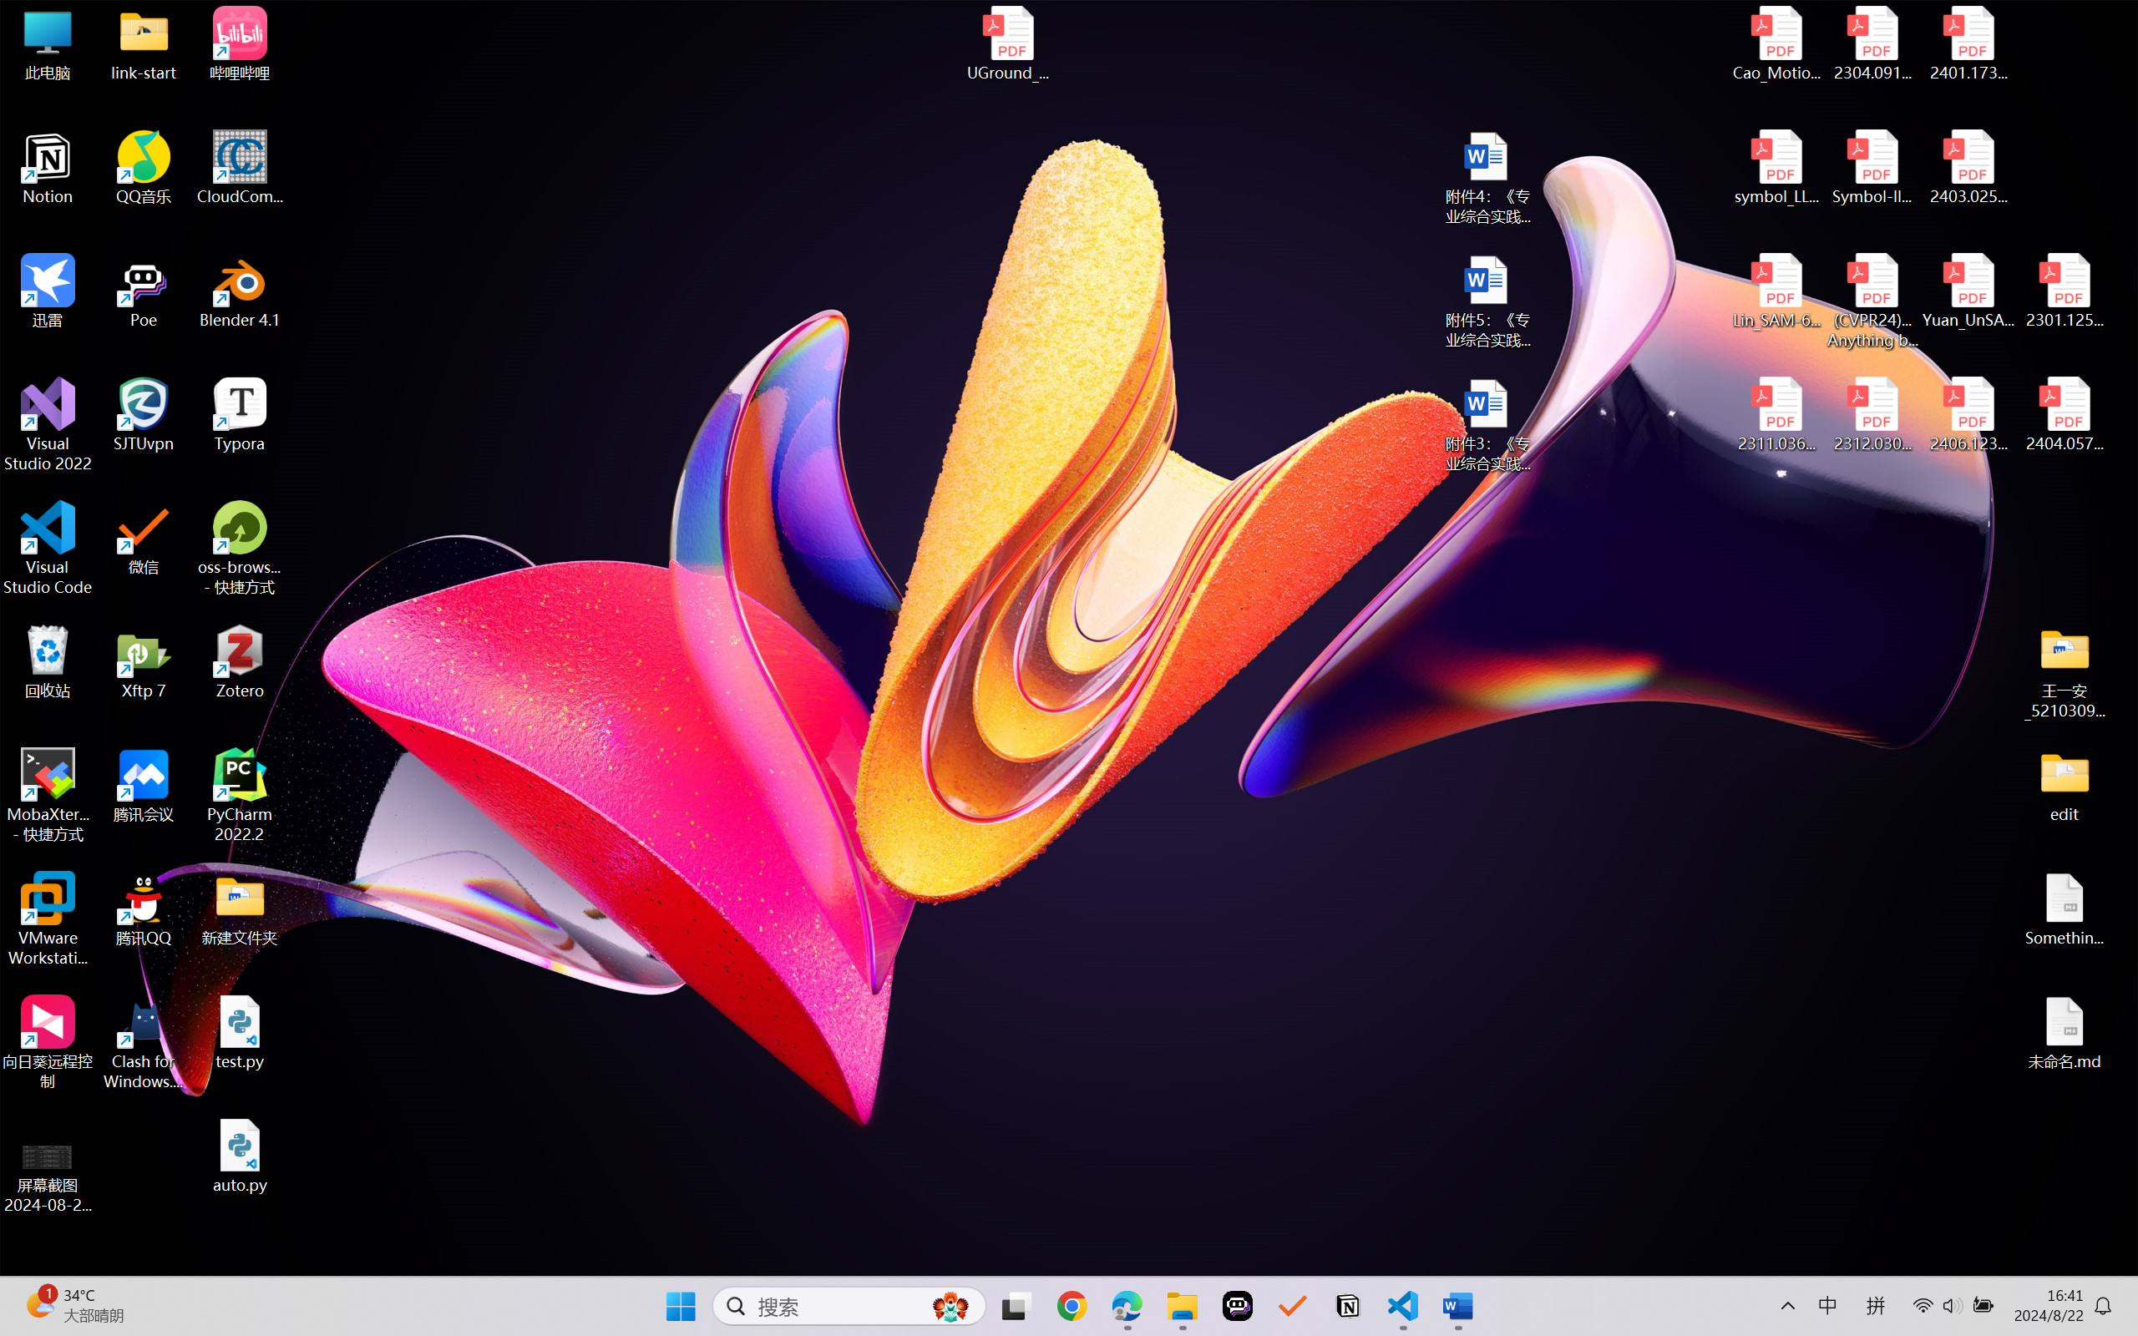  Describe the element at coordinates (1968, 43) in the screenshot. I see `2401.17399v1.pdf` at that location.